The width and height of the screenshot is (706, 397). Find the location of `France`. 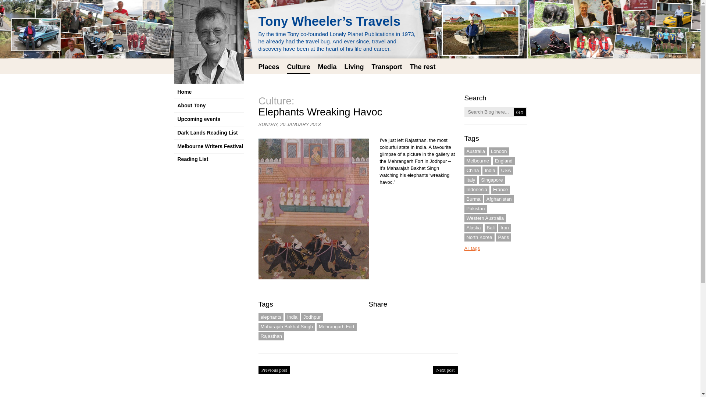

France is located at coordinates (500, 190).